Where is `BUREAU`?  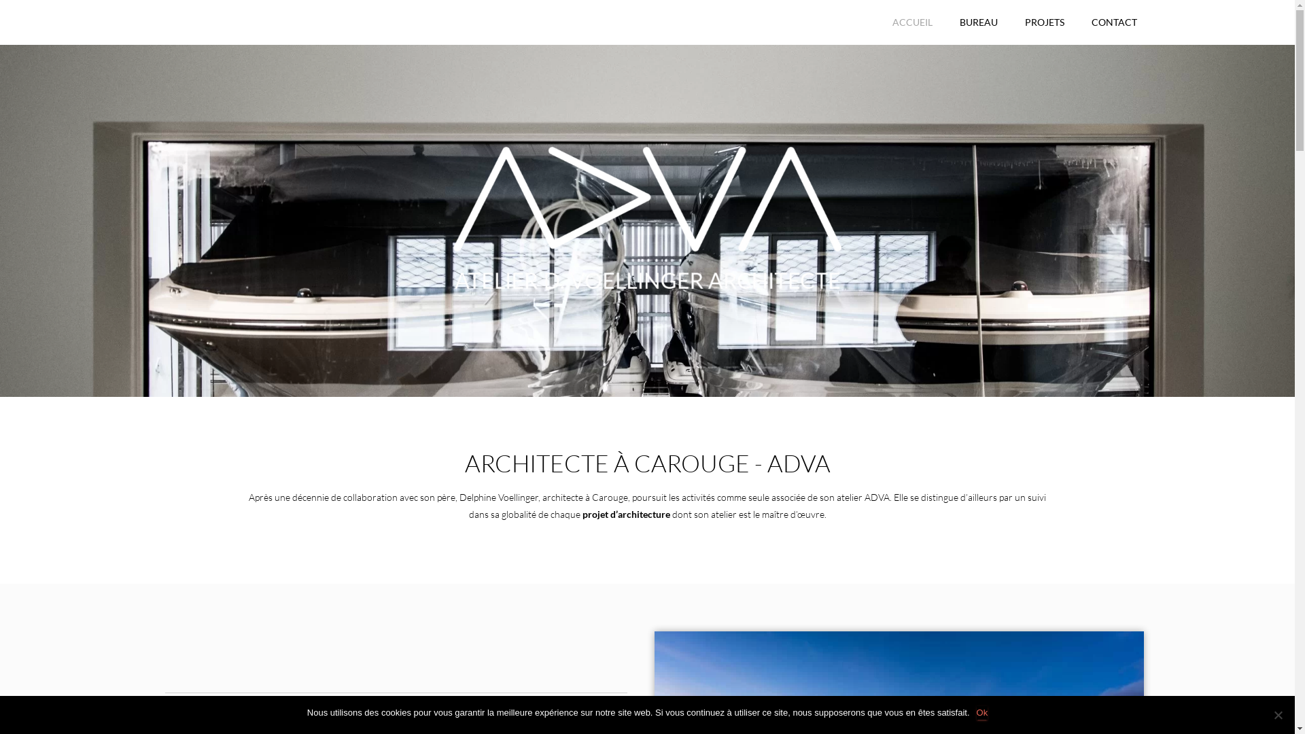
BUREAU is located at coordinates (979, 22).